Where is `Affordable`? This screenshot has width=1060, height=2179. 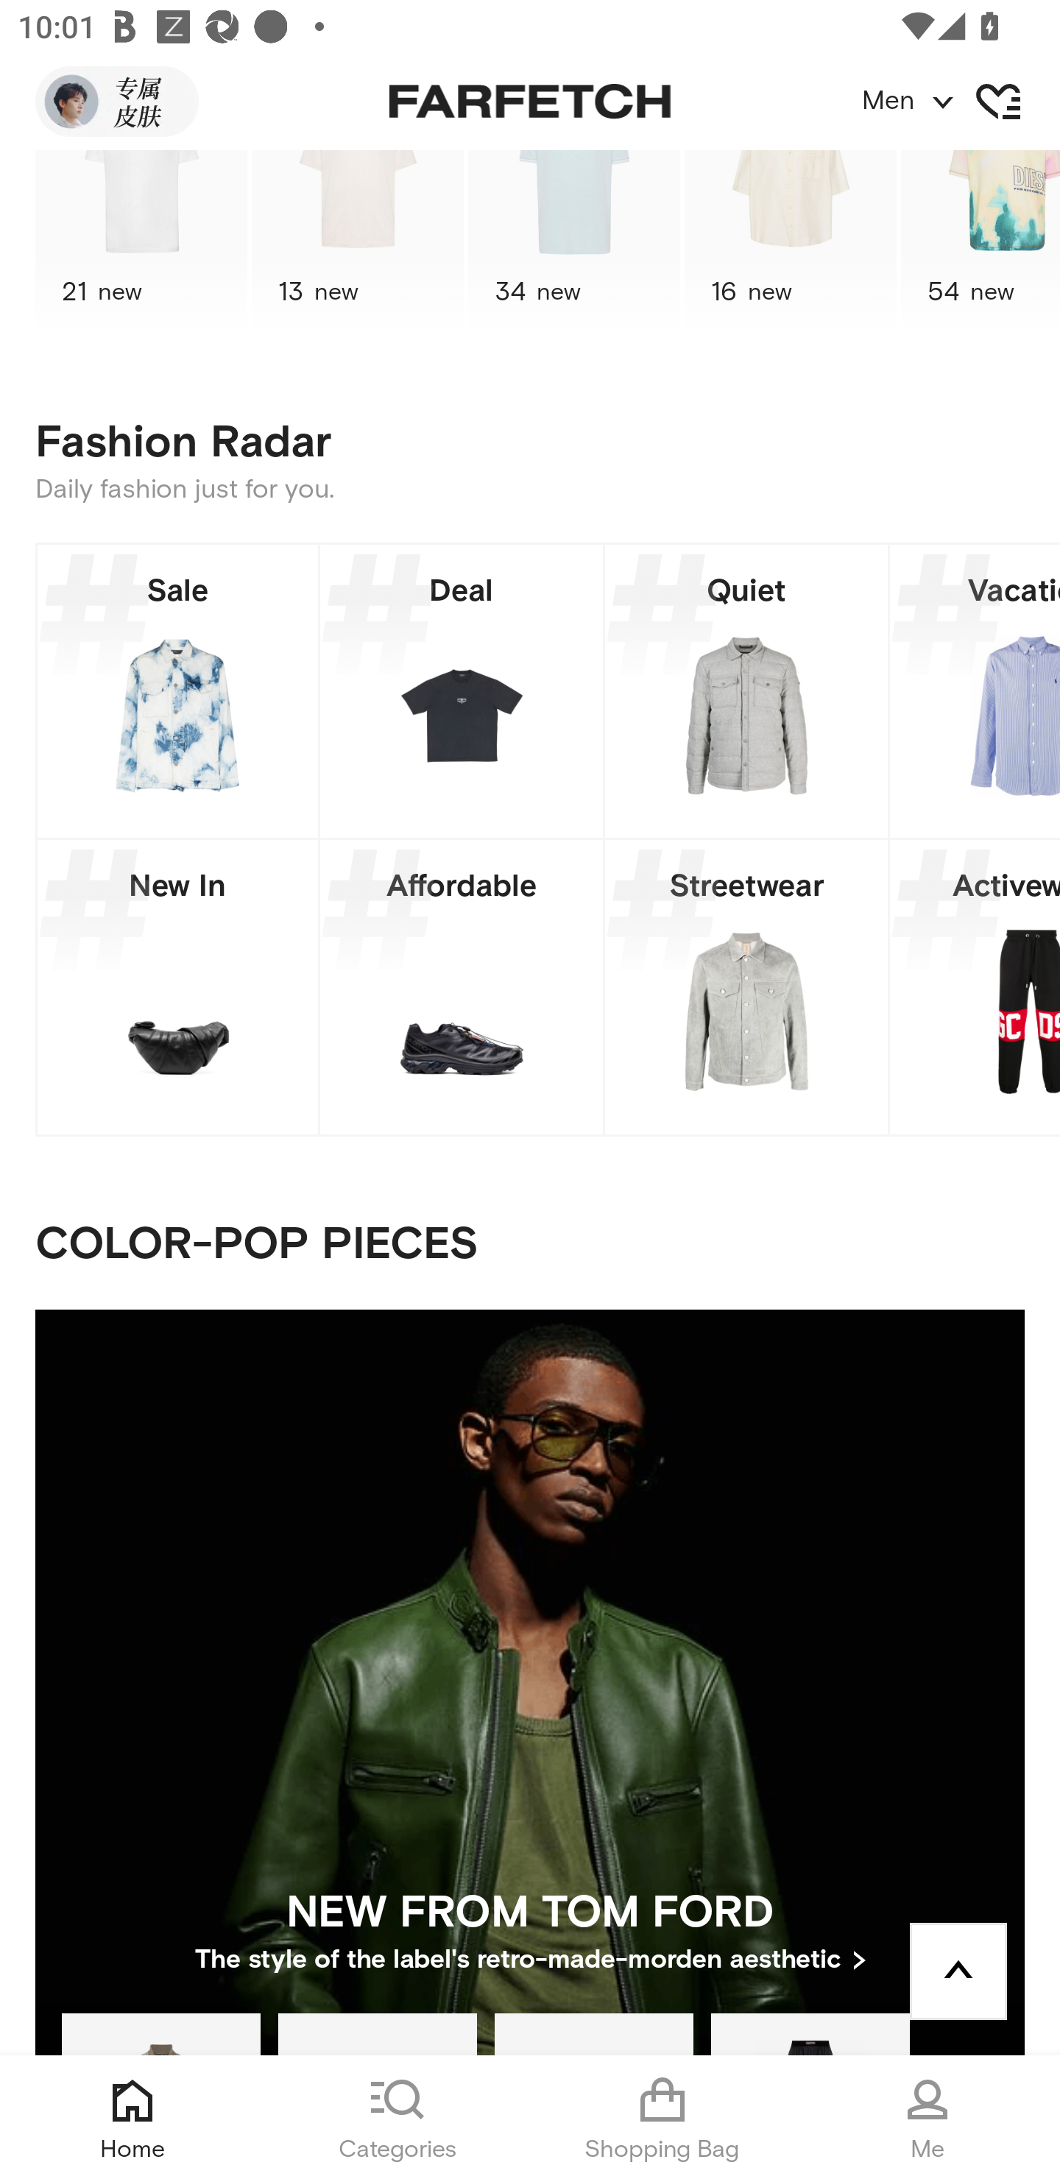
Affordable is located at coordinates (461, 986).